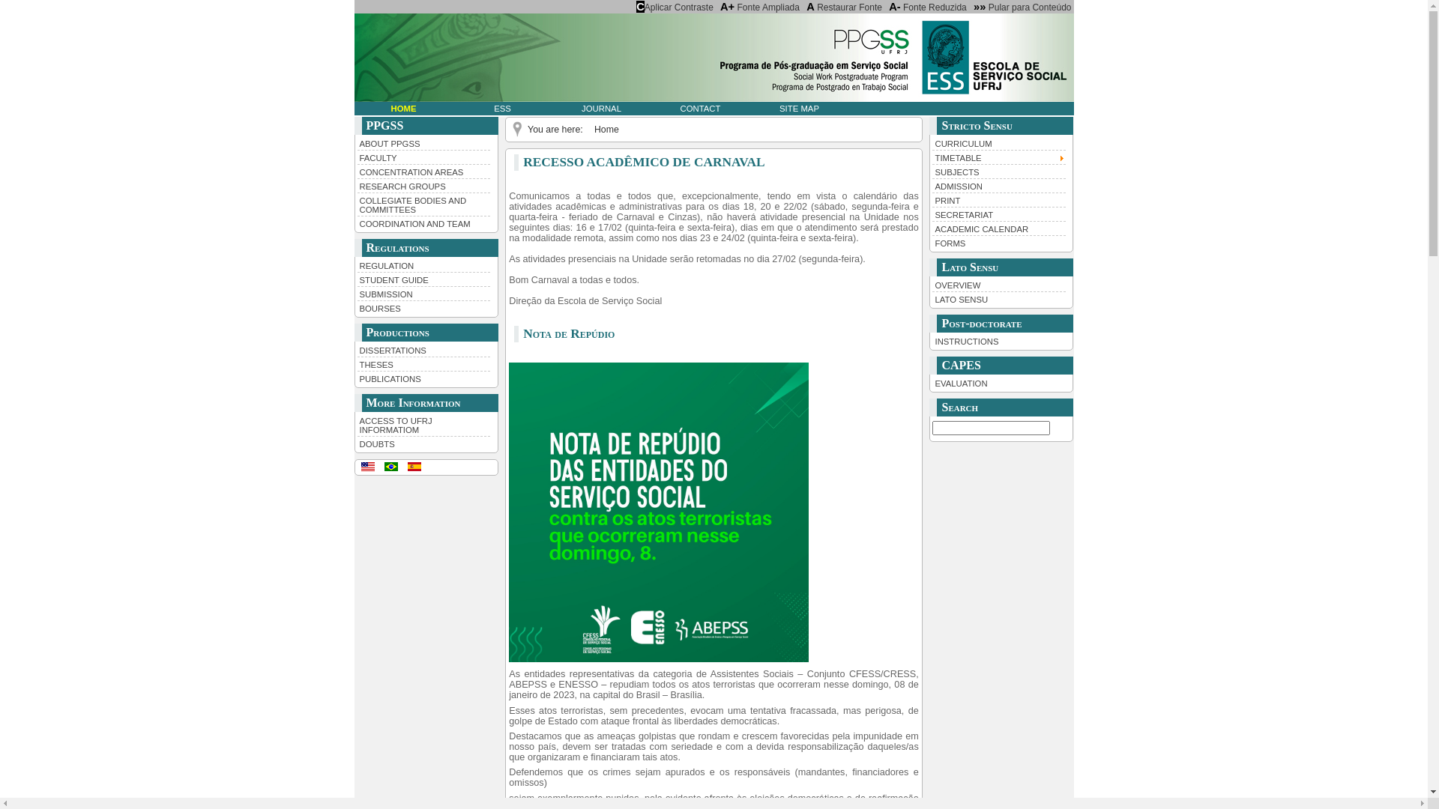 This screenshot has height=809, width=1439. Describe the element at coordinates (999, 157) in the screenshot. I see `TIMETABLE` at that location.